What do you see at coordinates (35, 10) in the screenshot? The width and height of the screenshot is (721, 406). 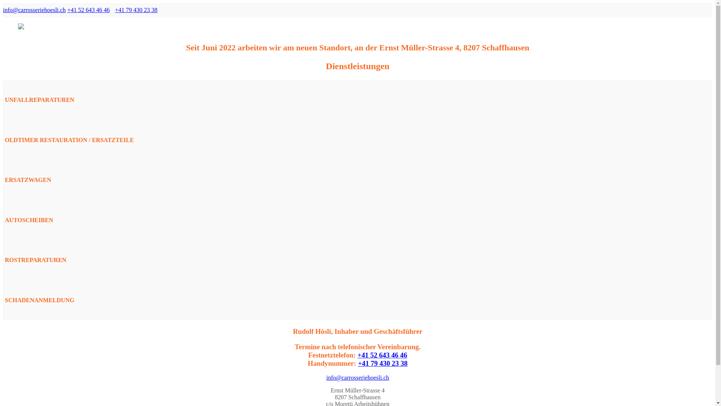 I see `info@carrosseriehoesli.ch` at bounding box center [35, 10].